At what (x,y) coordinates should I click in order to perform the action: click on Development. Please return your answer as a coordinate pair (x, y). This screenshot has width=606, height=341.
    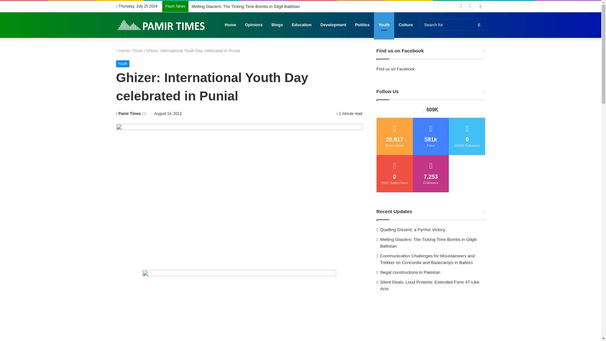
    Looking at the image, I should click on (333, 25).